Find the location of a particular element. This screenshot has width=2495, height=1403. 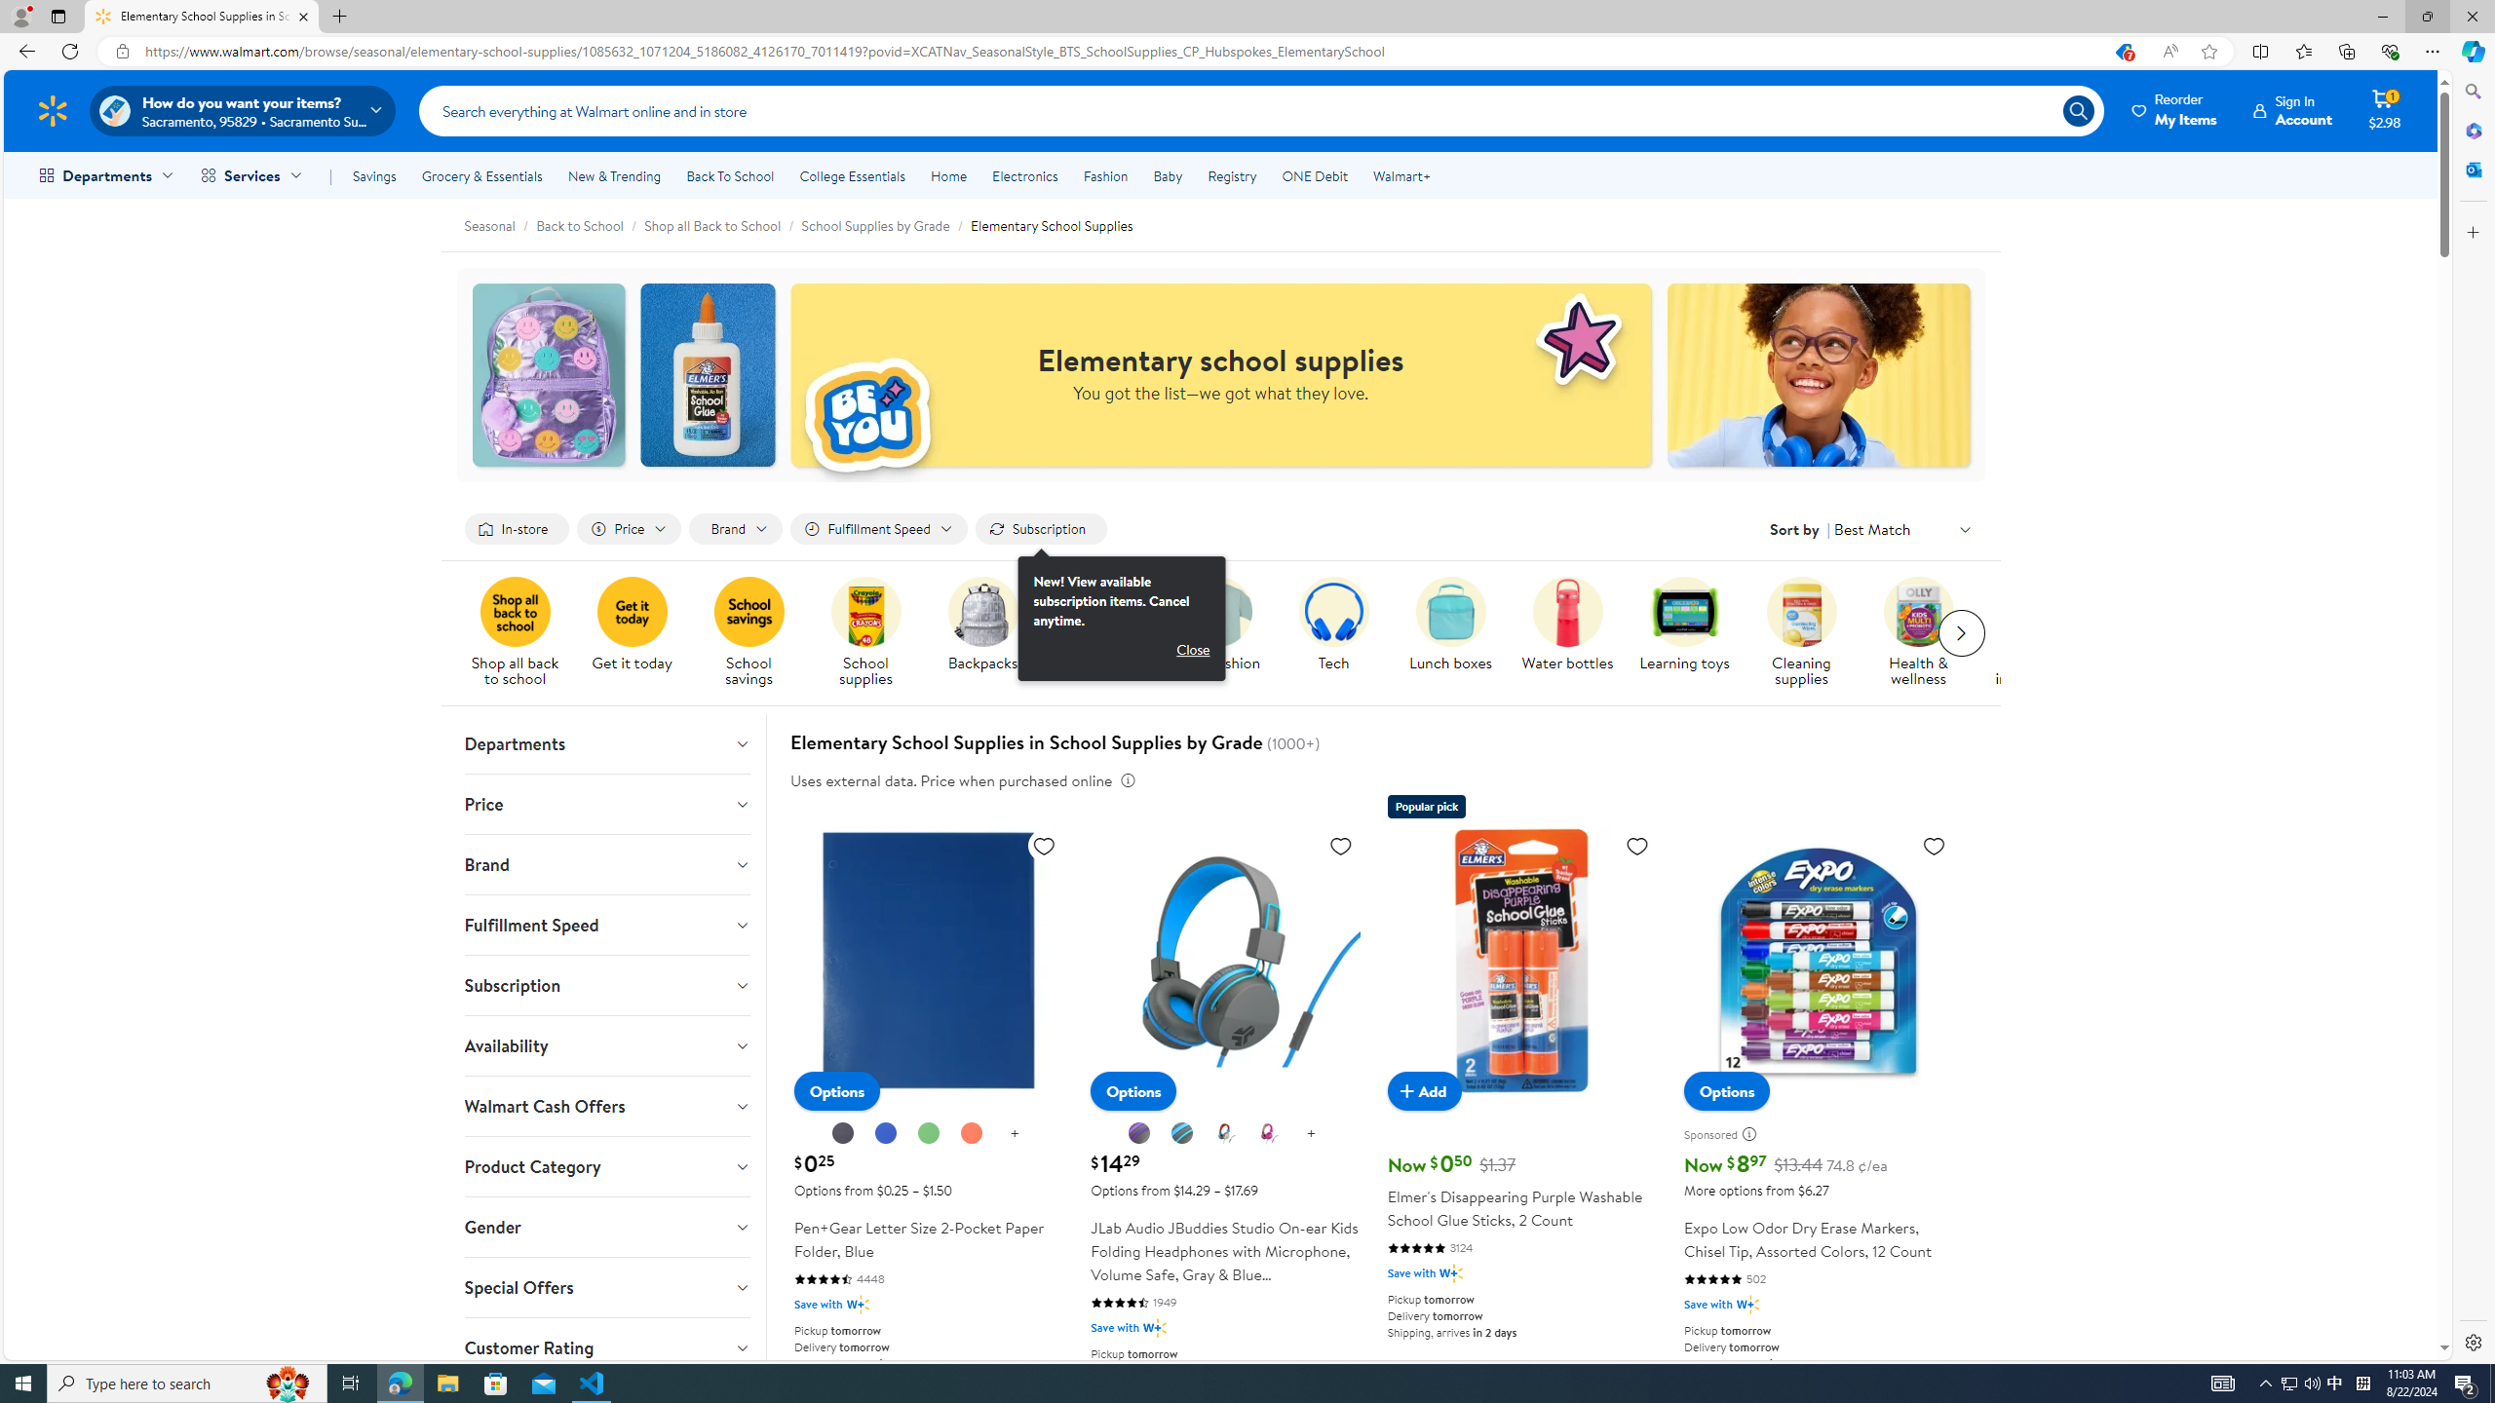

A blue headset is on display. Tech is located at coordinates (1333, 626).